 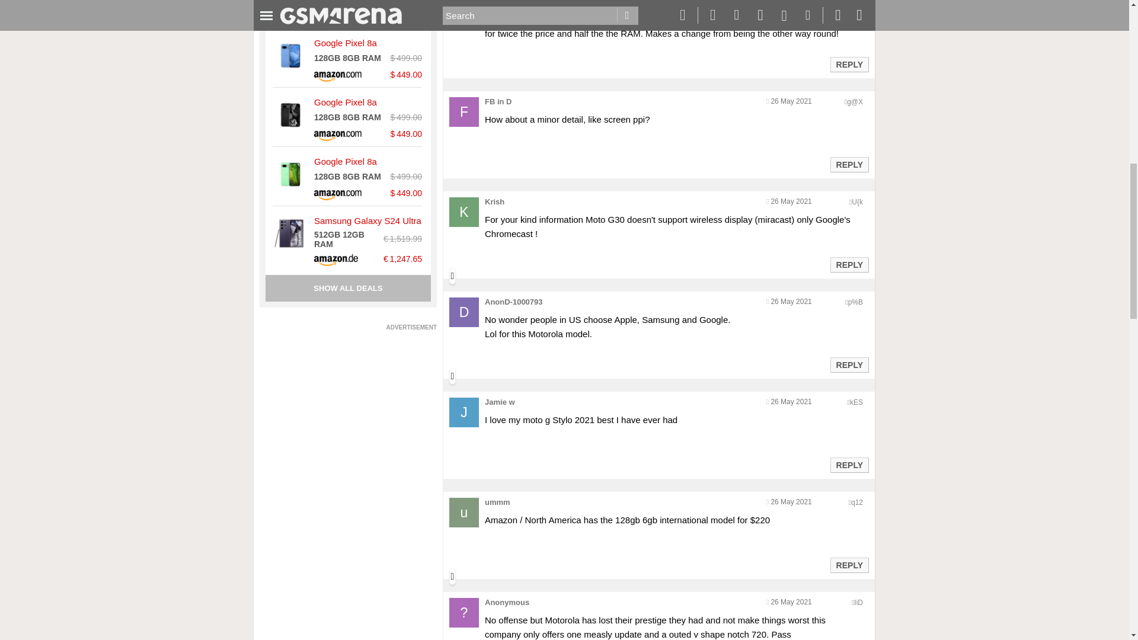 I want to click on Reply to this post, so click(x=849, y=365).